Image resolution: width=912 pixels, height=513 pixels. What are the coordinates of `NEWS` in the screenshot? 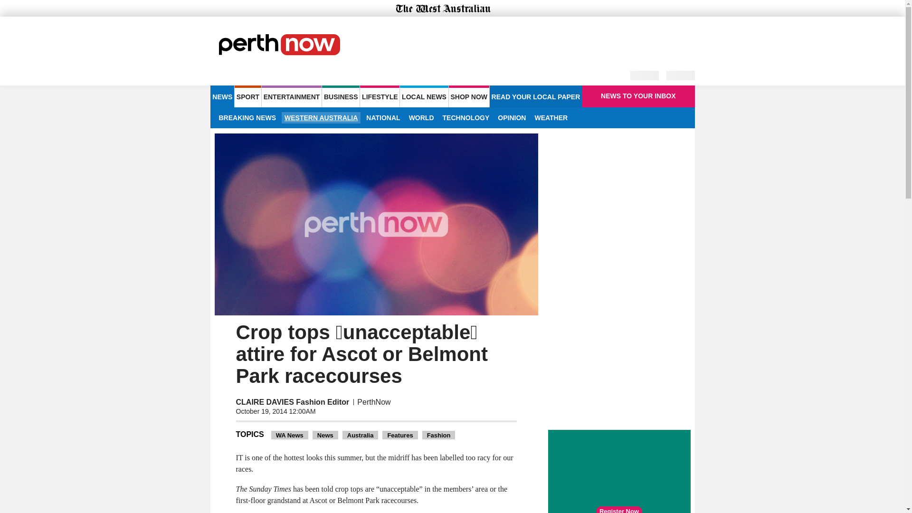 It's located at (222, 96).